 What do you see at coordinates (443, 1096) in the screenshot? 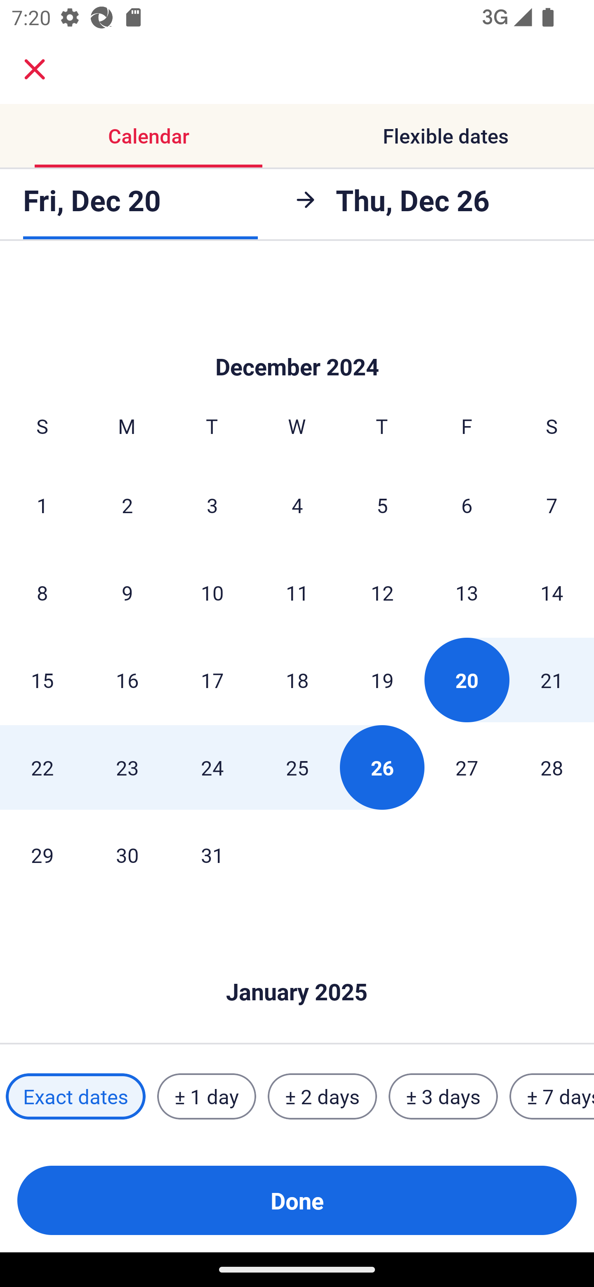
I see `± 3 days` at bounding box center [443, 1096].